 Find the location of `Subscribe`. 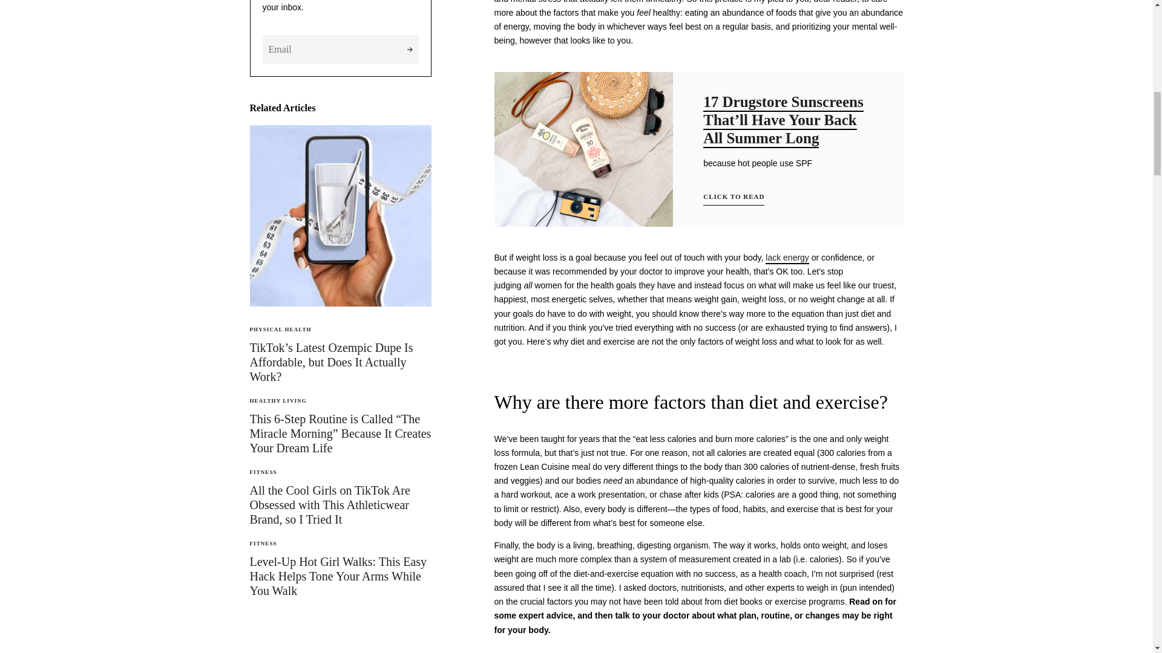

Subscribe is located at coordinates (410, 50).